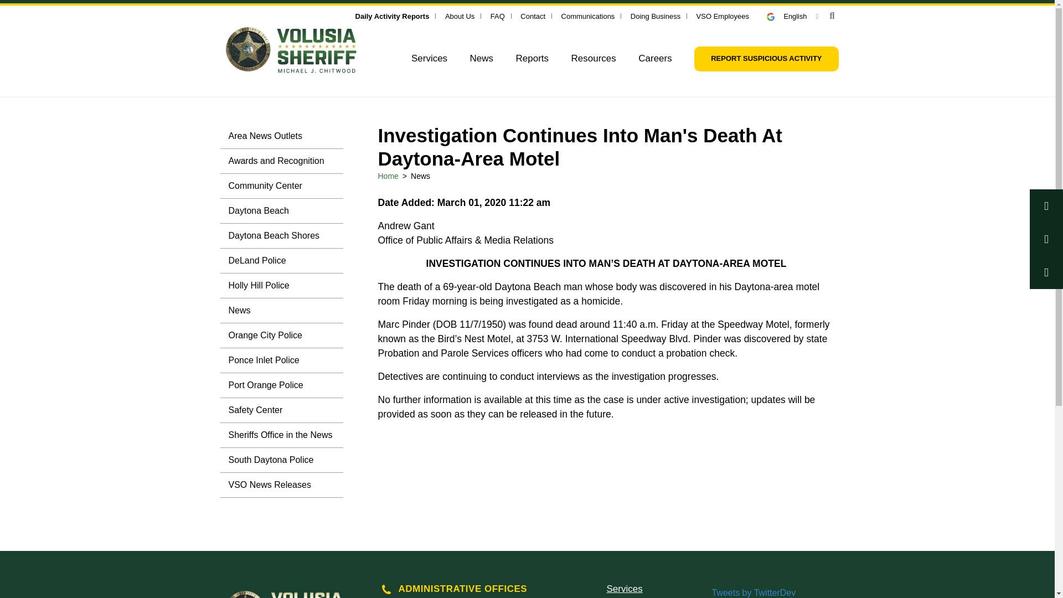 The height and width of the screenshot is (598, 1063). Describe the element at coordinates (792, 16) in the screenshot. I see `Translate` at that location.